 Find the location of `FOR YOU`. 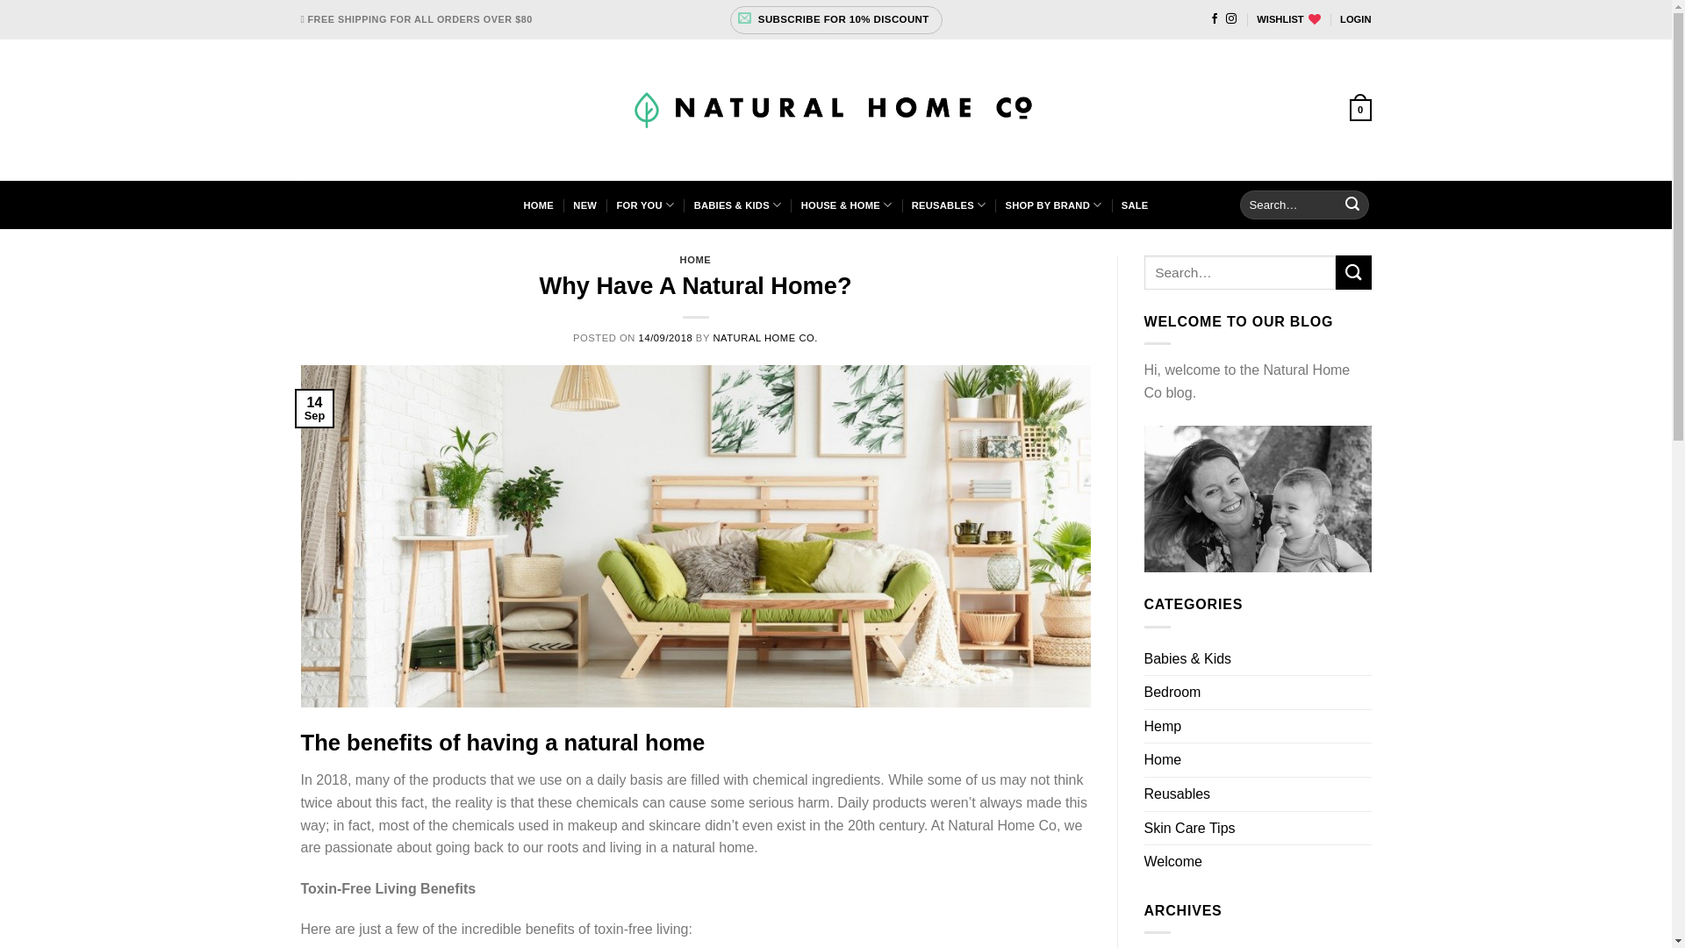

FOR YOU is located at coordinates (645, 205).